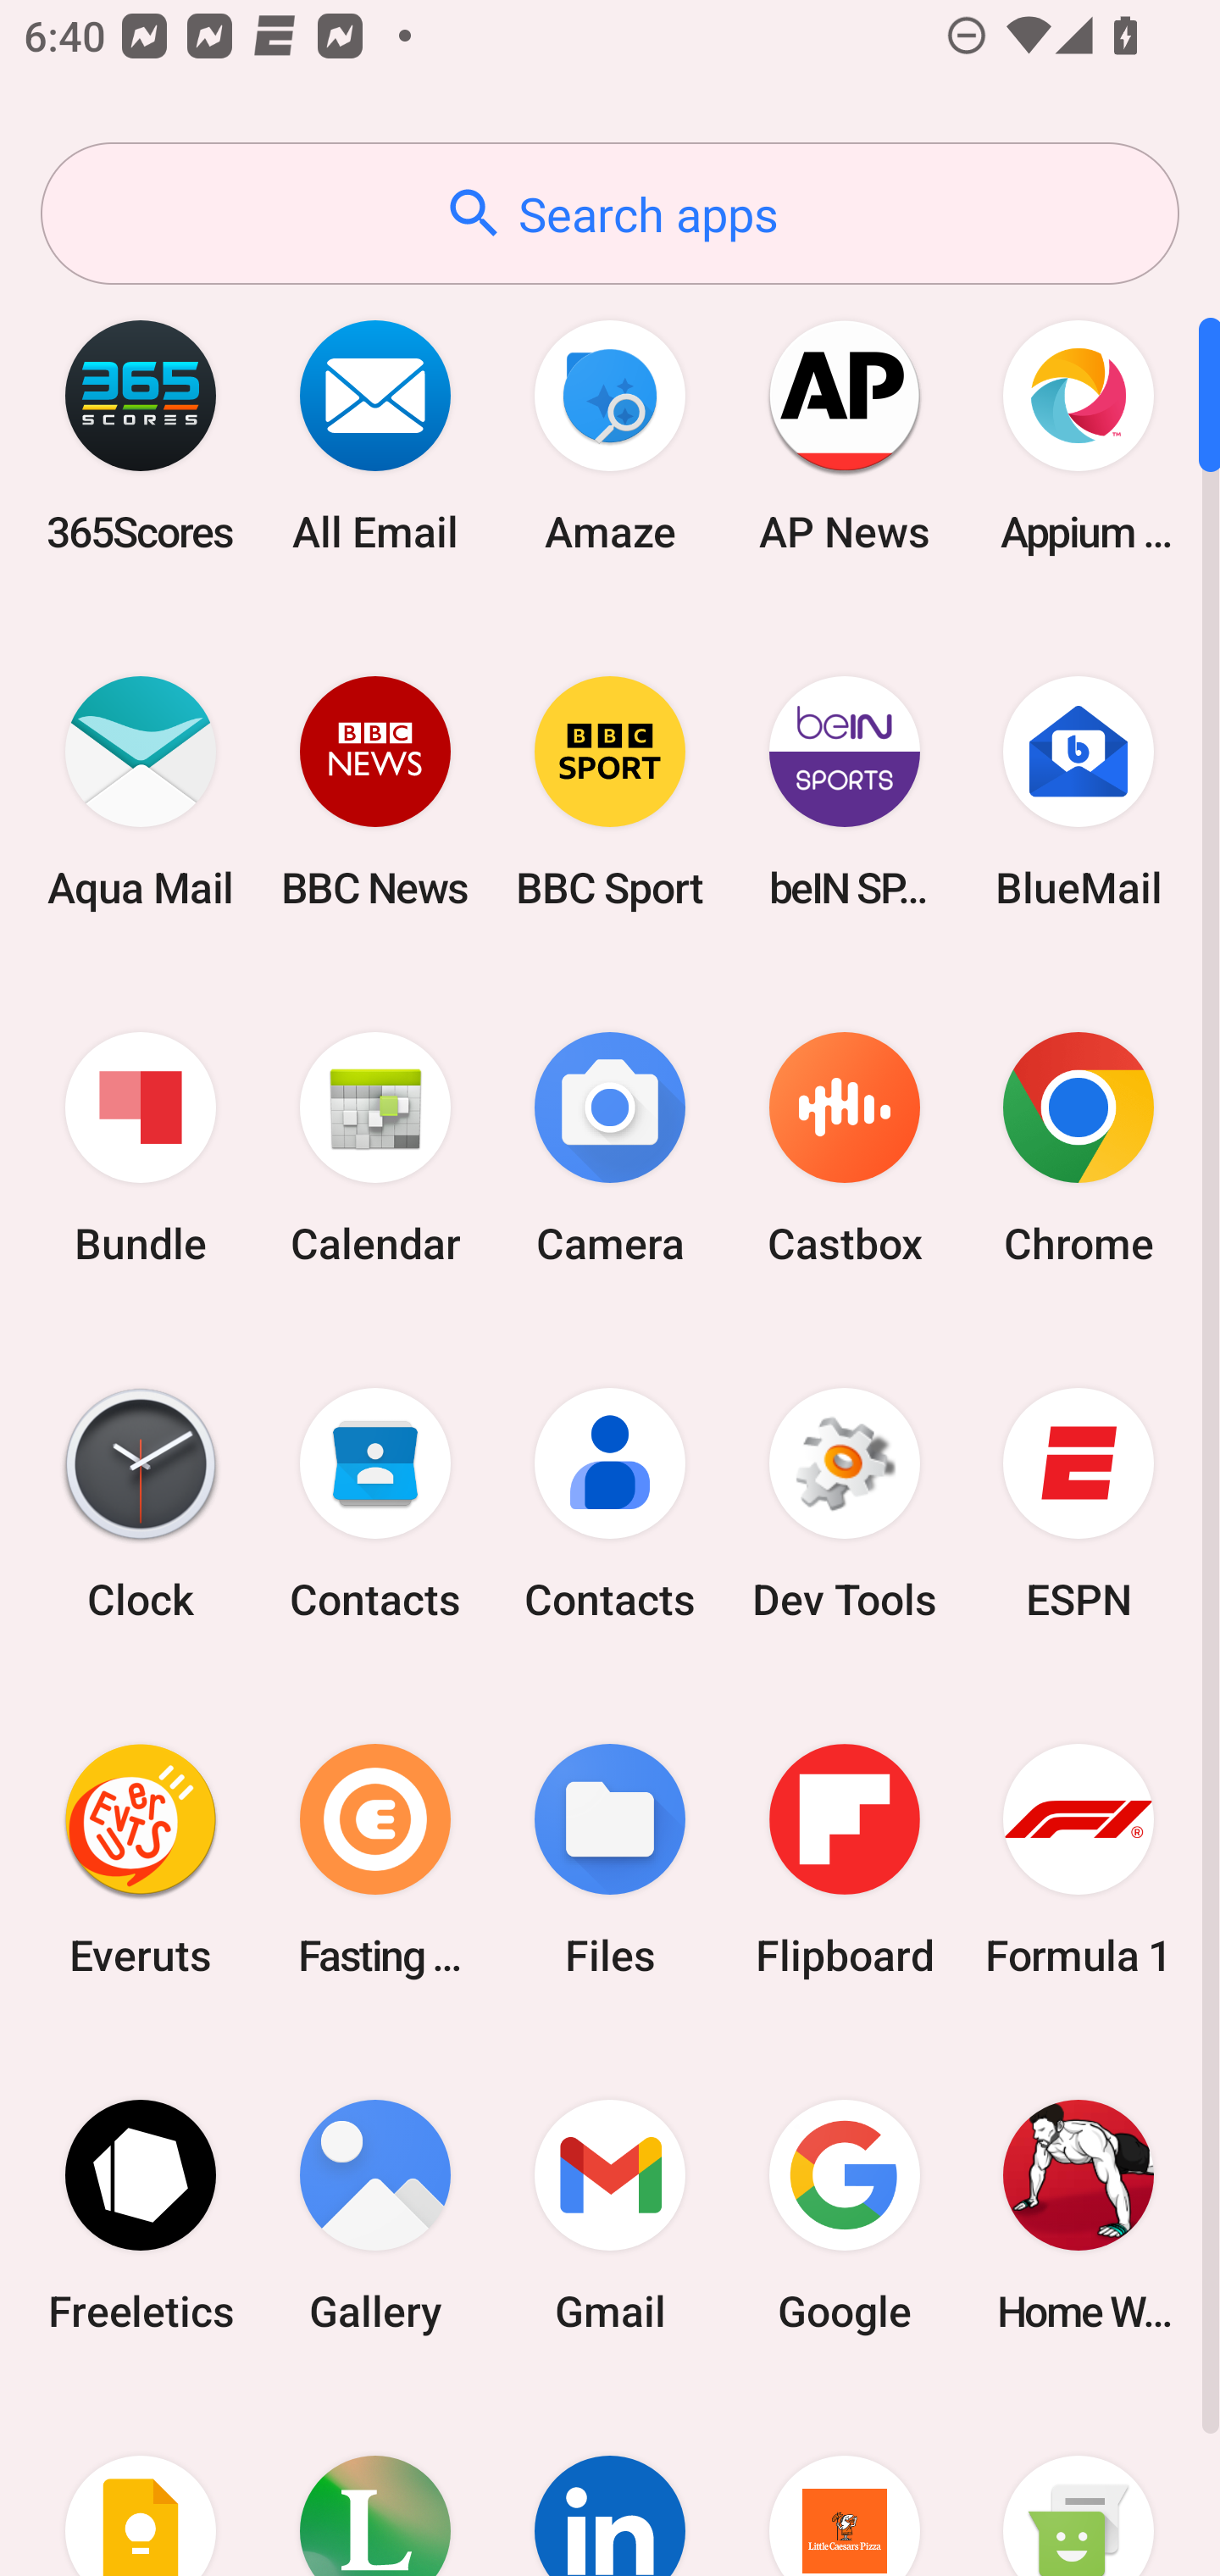 This screenshot has height=2576, width=1220. I want to click on ESPN, so click(1079, 1504).